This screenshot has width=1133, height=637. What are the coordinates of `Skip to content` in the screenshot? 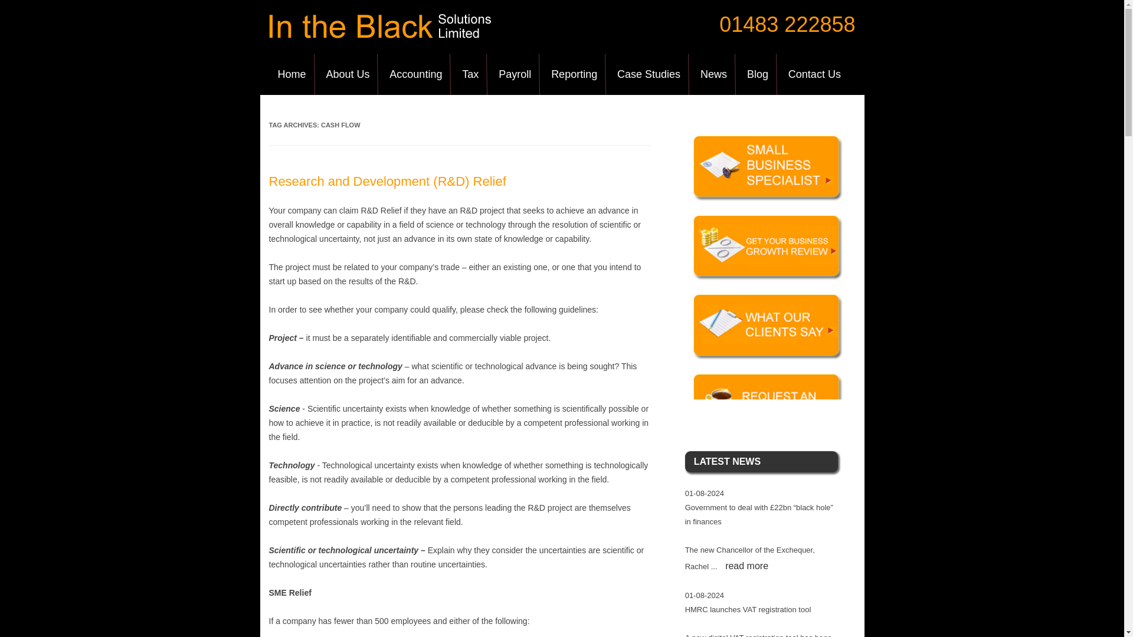 It's located at (589, 57).